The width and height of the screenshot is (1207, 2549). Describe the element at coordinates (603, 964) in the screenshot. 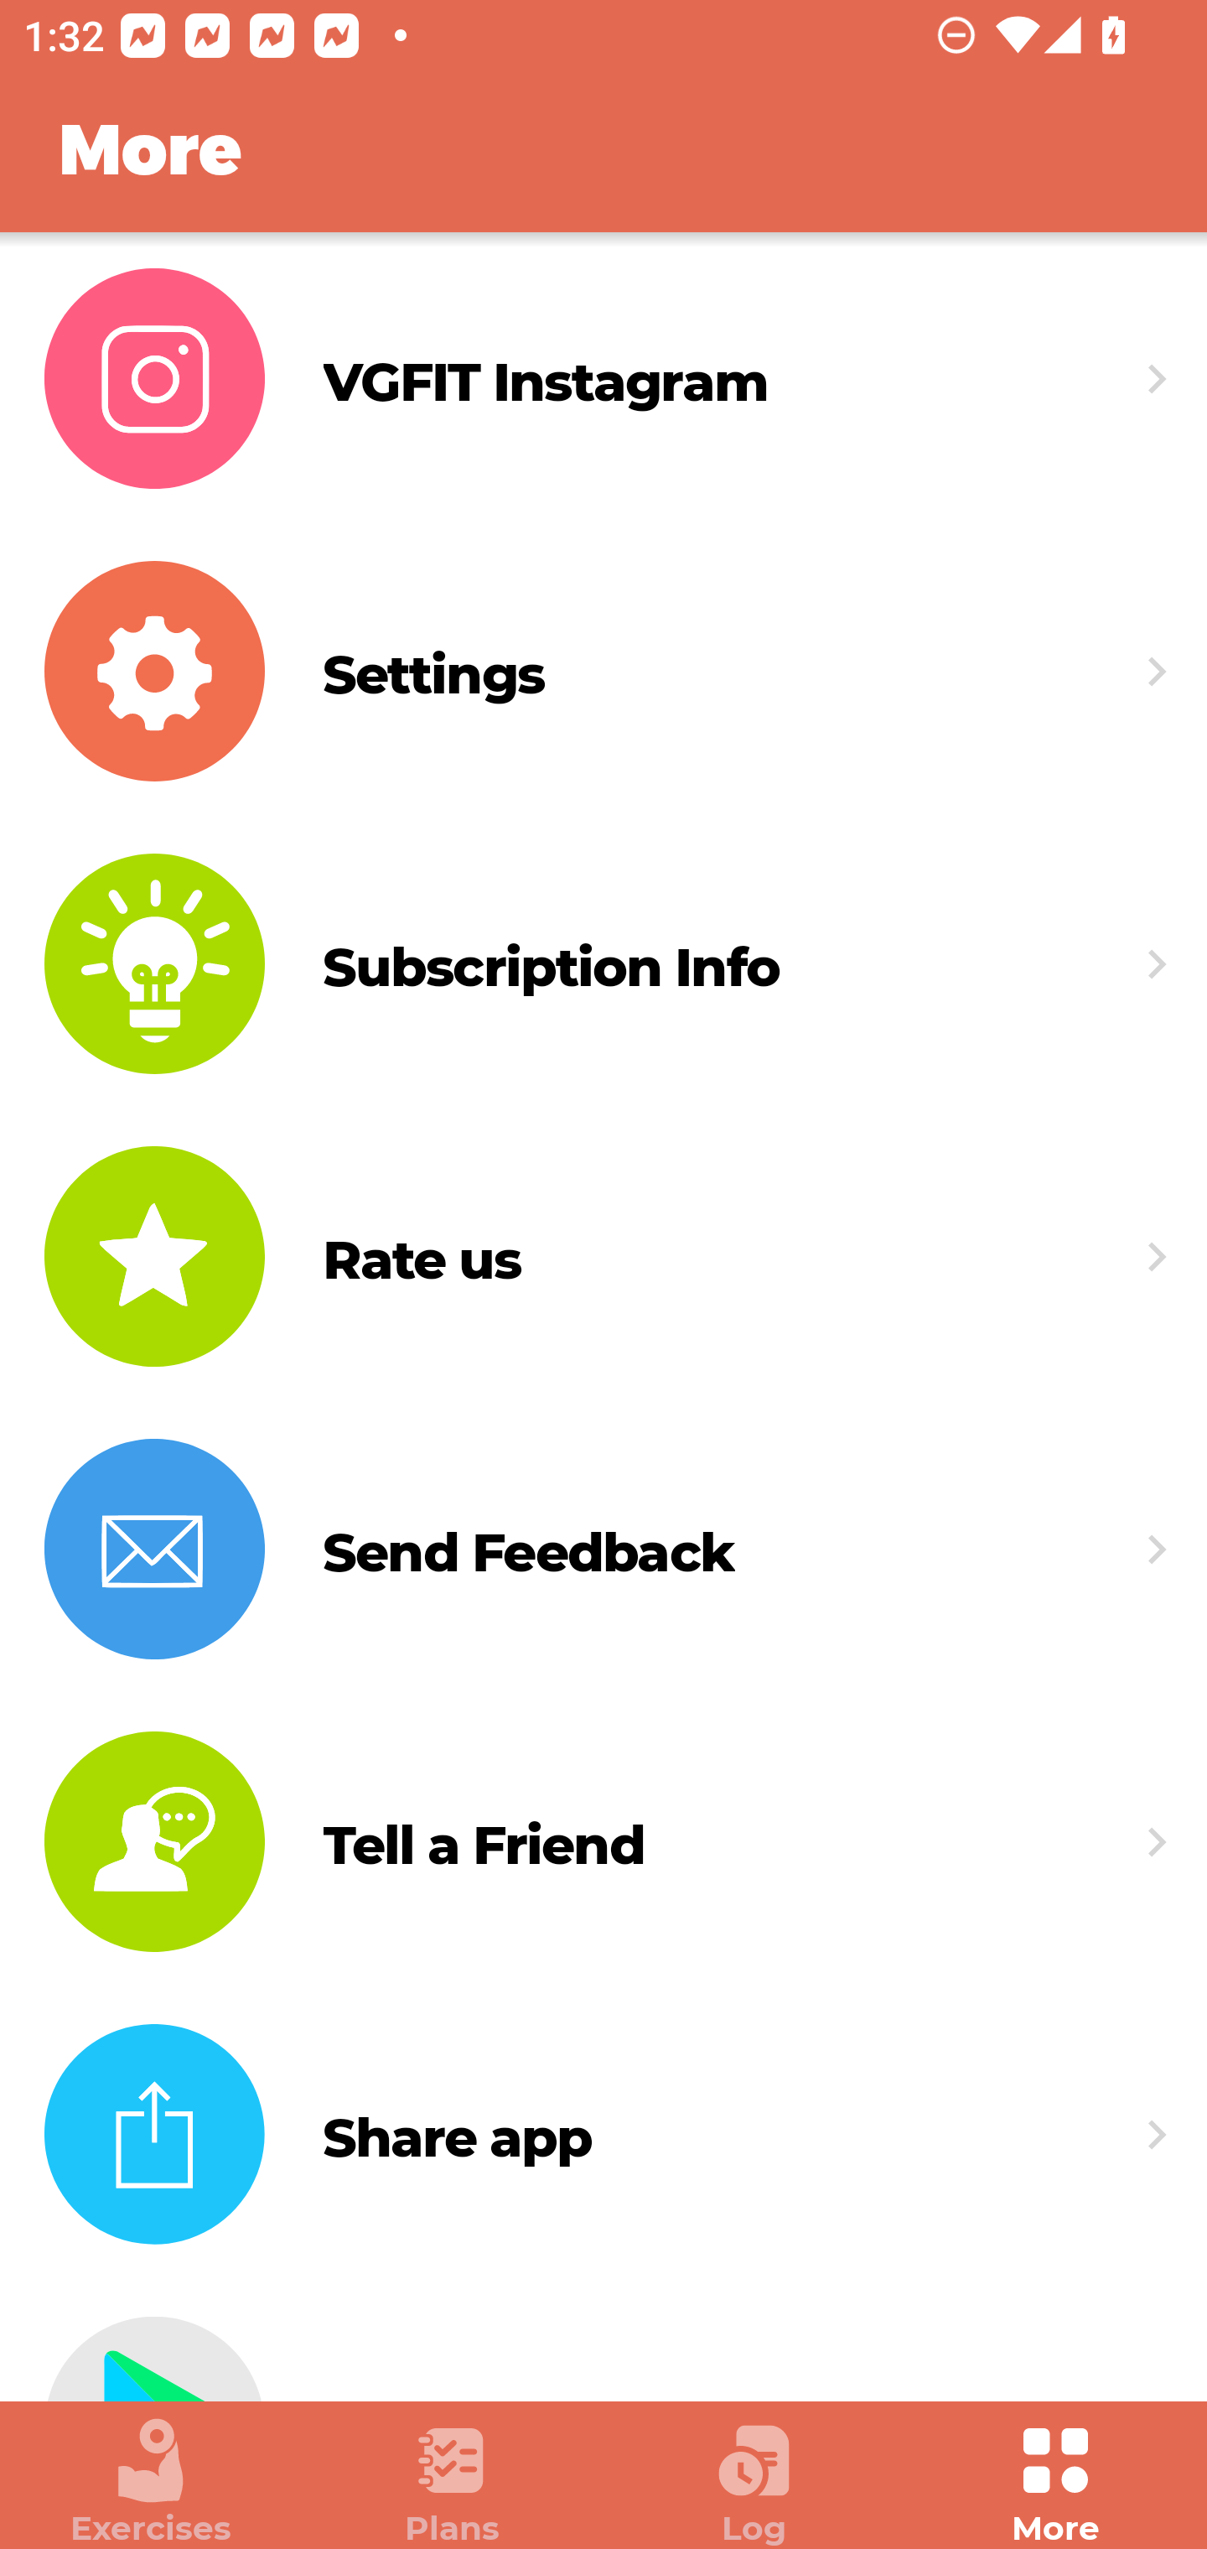

I see `Subscription Info` at that location.